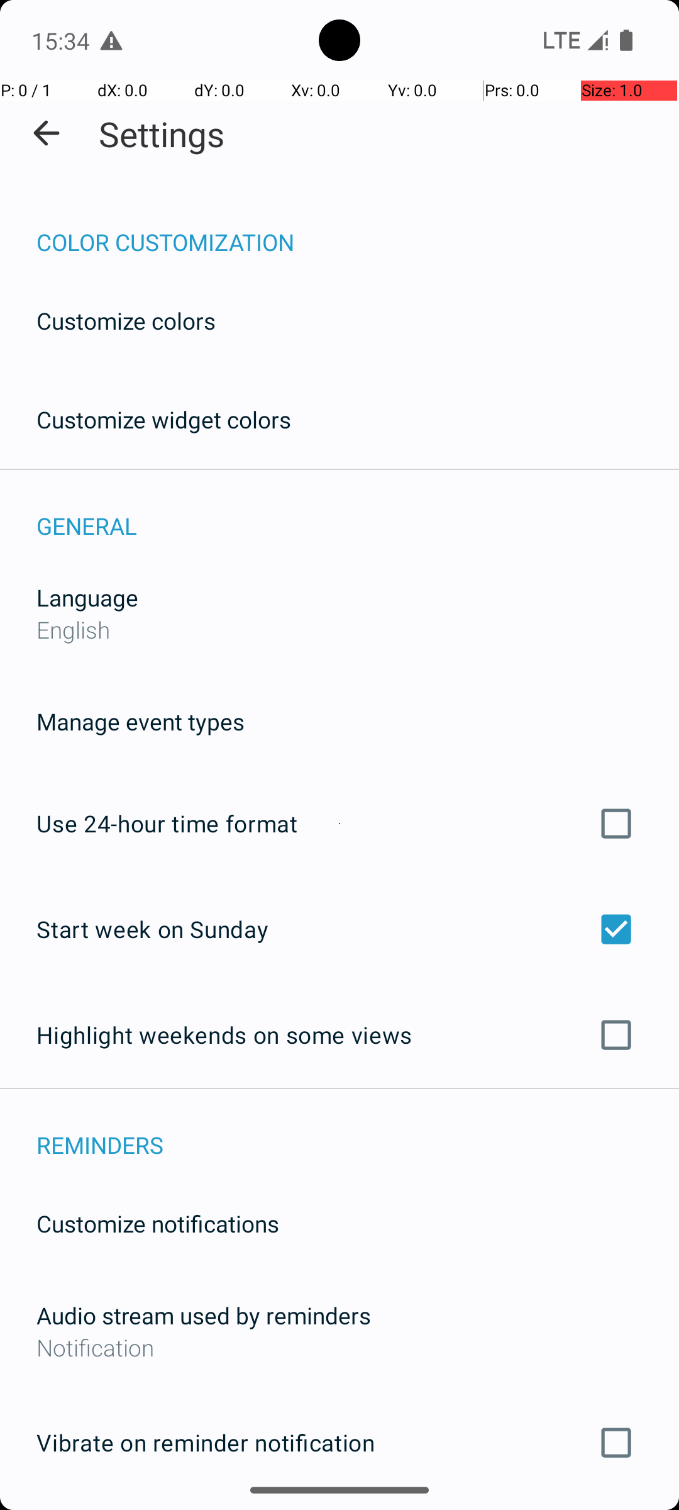 This screenshot has width=679, height=1510. What do you see at coordinates (204, 1315) in the screenshot?
I see `Audio stream used by reminders` at bounding box center [204, 1315].